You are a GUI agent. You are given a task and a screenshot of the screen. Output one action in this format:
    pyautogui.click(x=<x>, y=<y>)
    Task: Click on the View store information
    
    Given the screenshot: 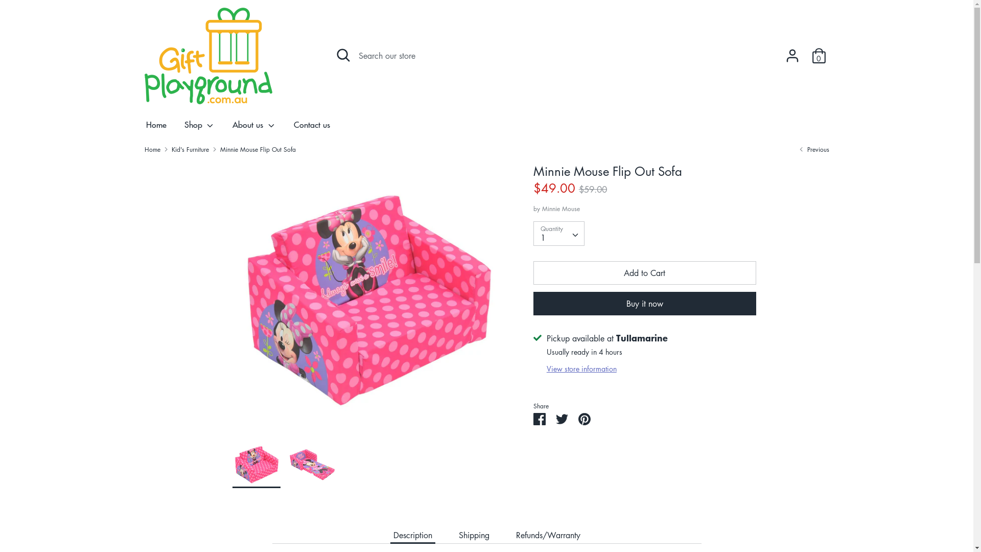 What is the action you would take?
    pyautogui.click(x=581, y=369)
    